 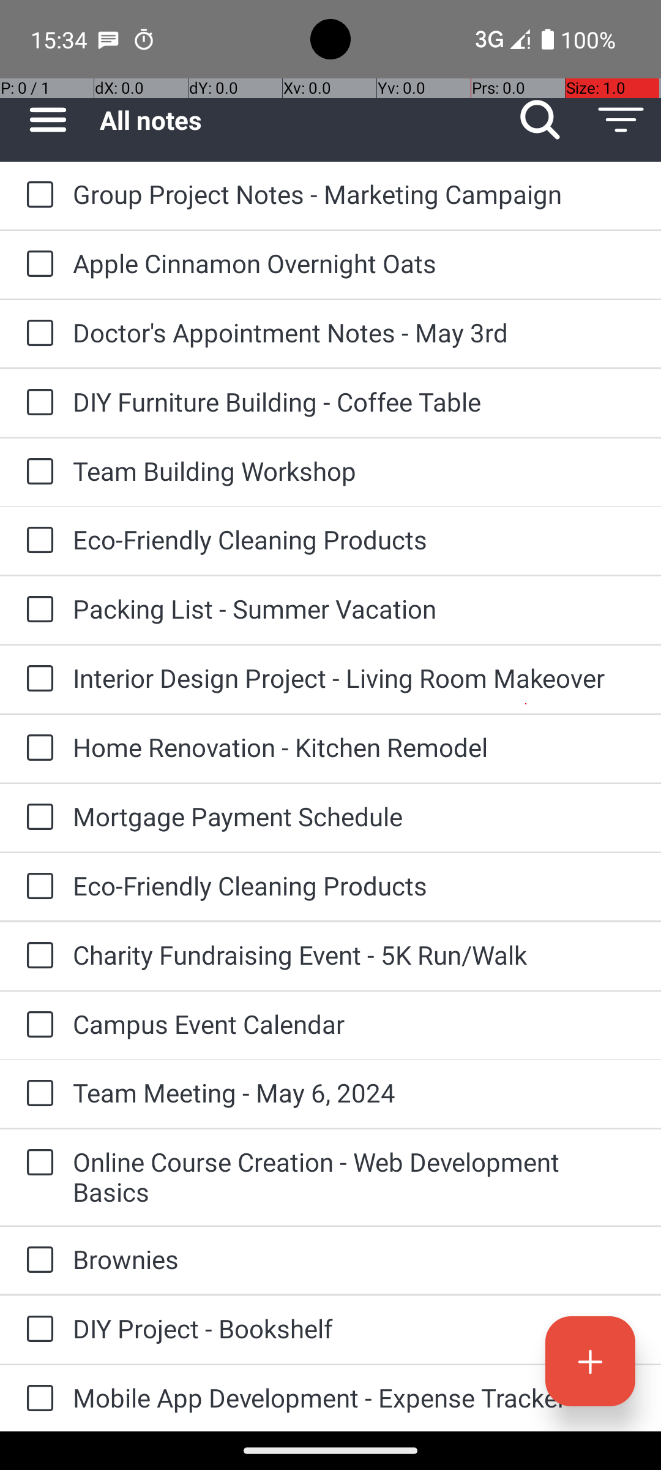 What do you see at coordinates (355, 470) in the screenshot?
I see `Team Building Workshop` at bounding box center [355, 470].